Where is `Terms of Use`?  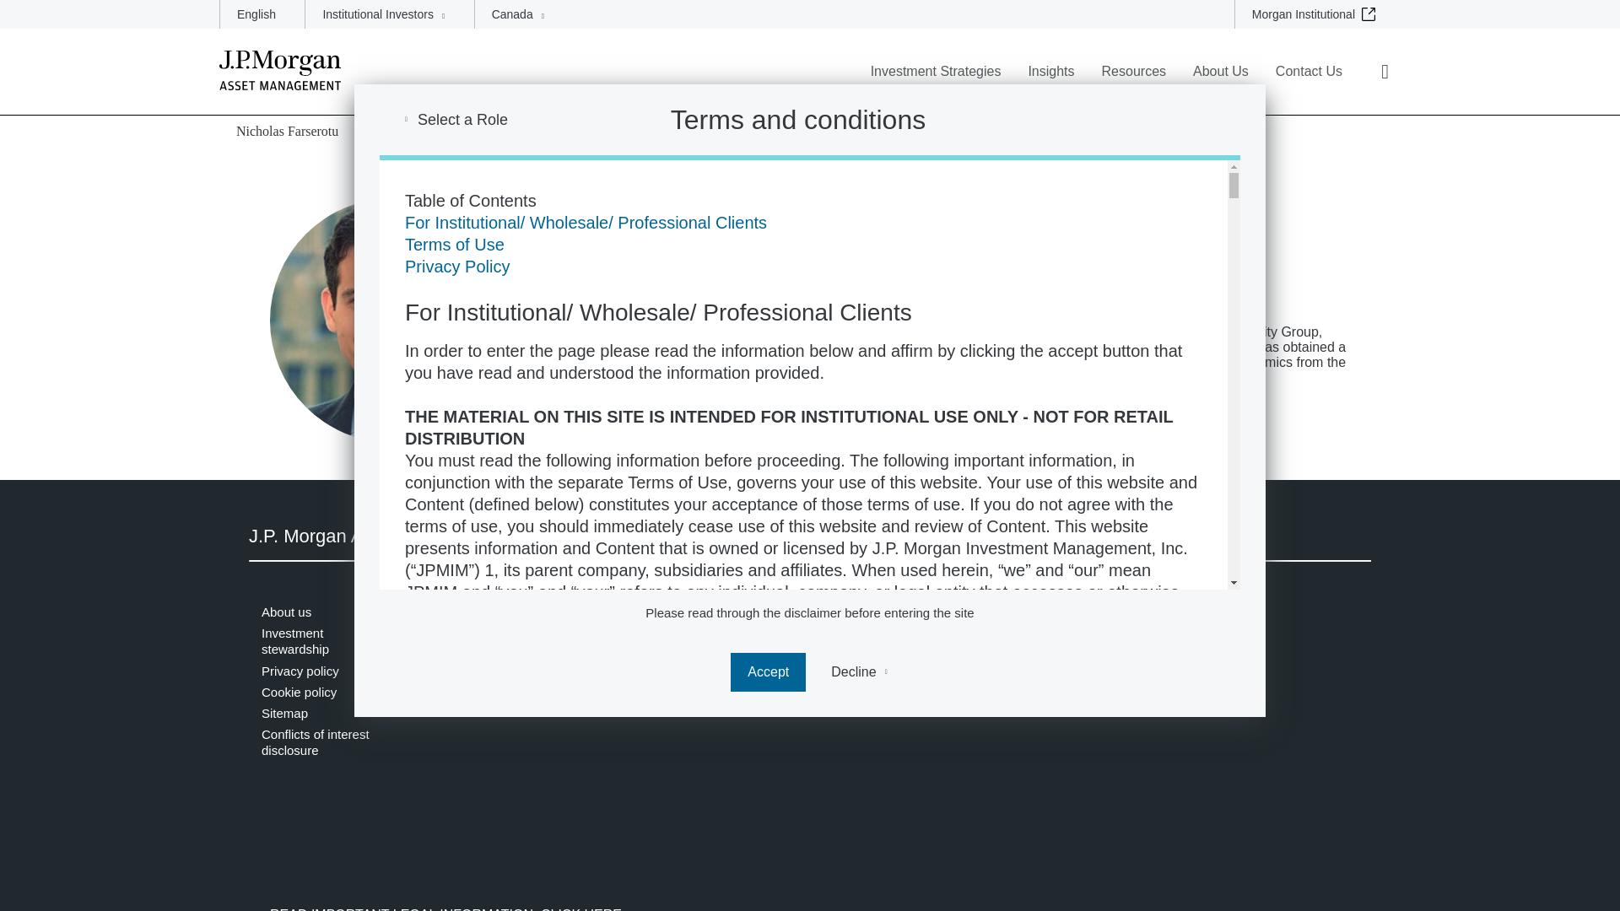
Terms of Use is located at coordinates (454, 245).